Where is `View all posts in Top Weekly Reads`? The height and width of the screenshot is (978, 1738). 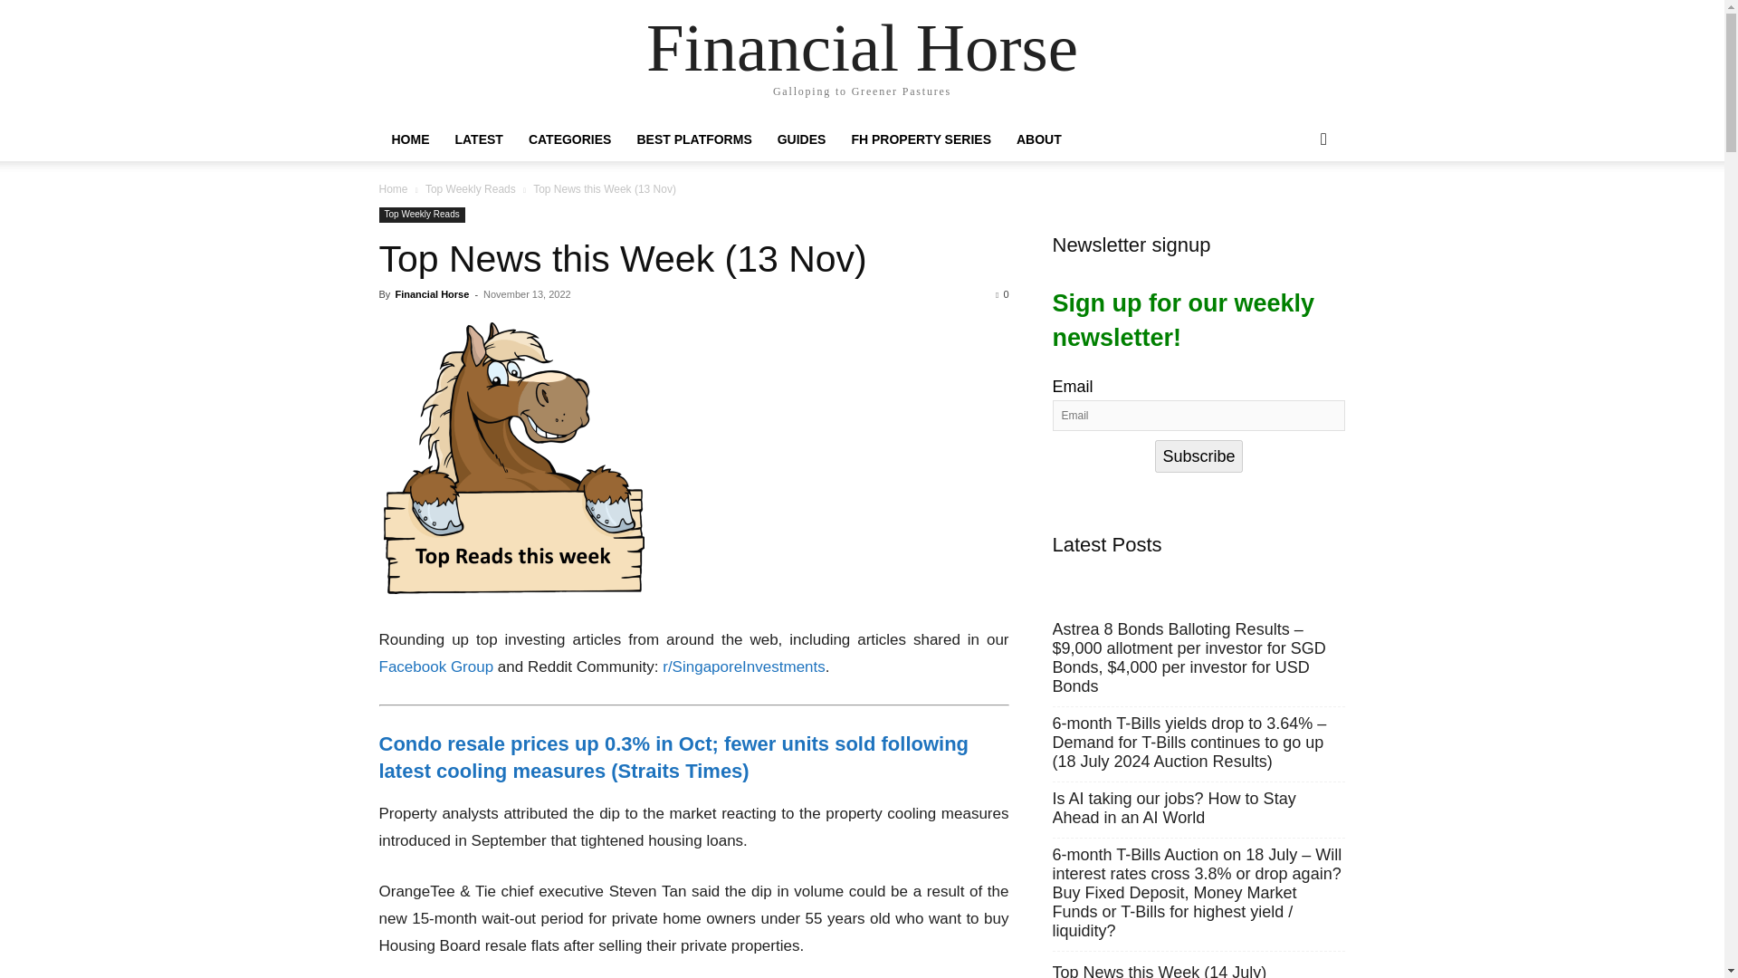 View all posts in Top Weekly Reads is located at coordinates (471, 188).